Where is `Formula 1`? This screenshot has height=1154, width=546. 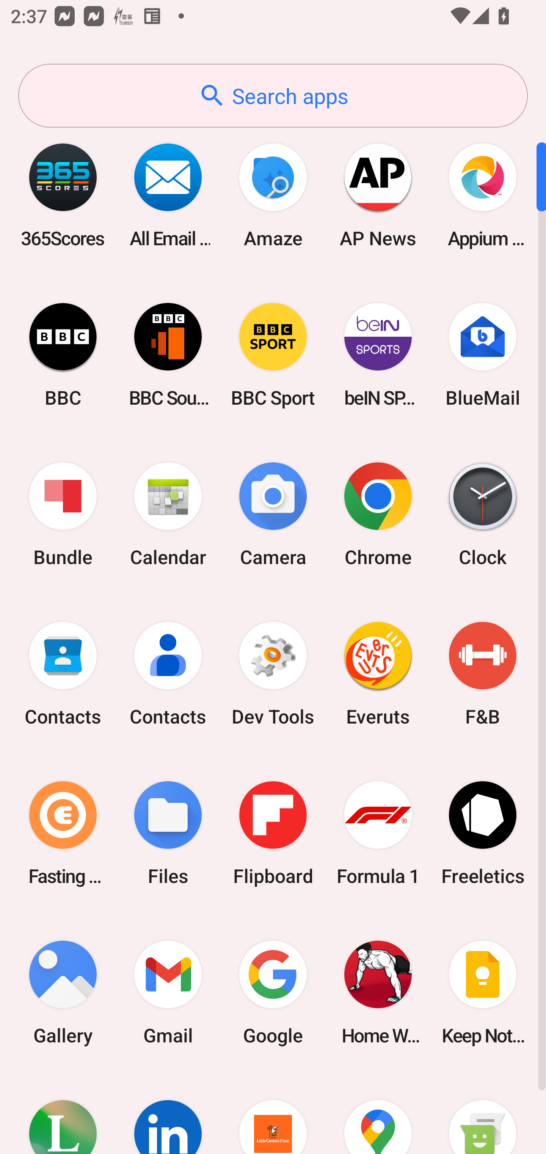 Formula 1 is located at coordinates (378, 833).